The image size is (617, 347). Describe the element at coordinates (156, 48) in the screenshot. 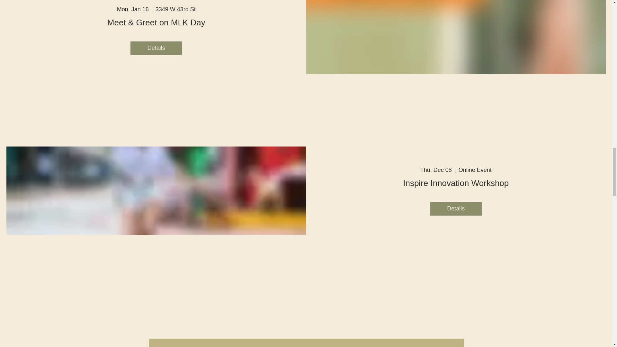

I see `Details` at that location.